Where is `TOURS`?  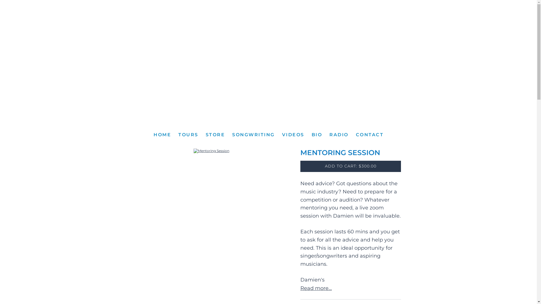
TOURS is located at coordinates (188, 135).